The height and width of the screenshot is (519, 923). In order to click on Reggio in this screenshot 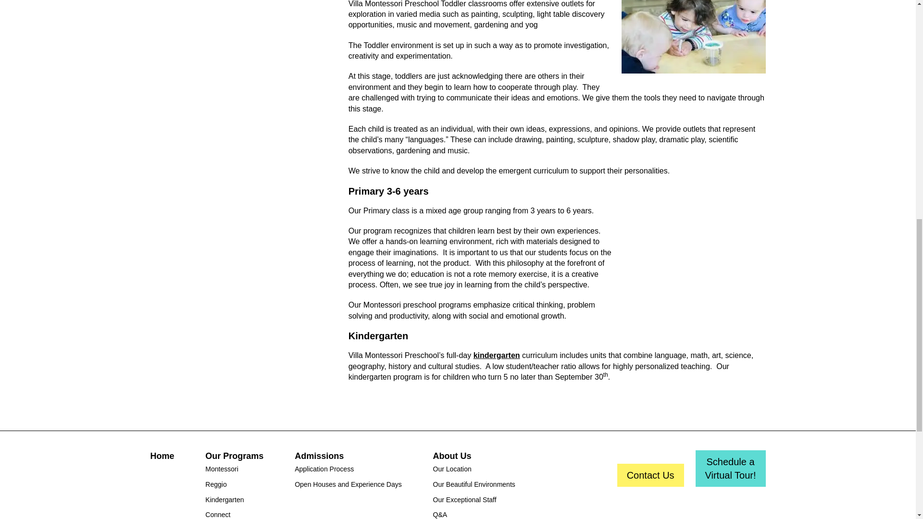, I will do `click(234, 486)`.